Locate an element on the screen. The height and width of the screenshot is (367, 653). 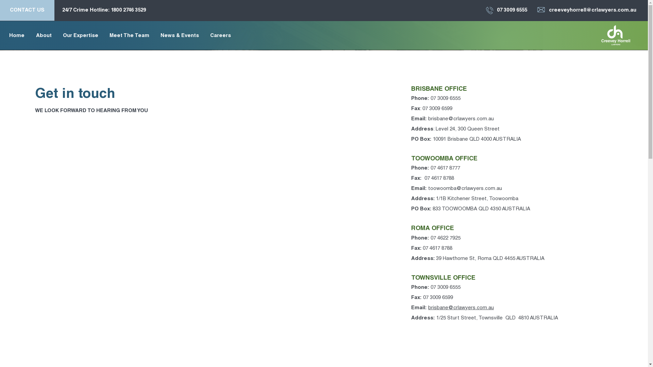
brisbane@crlawyers.com.au is located at coordinates (461, 308).